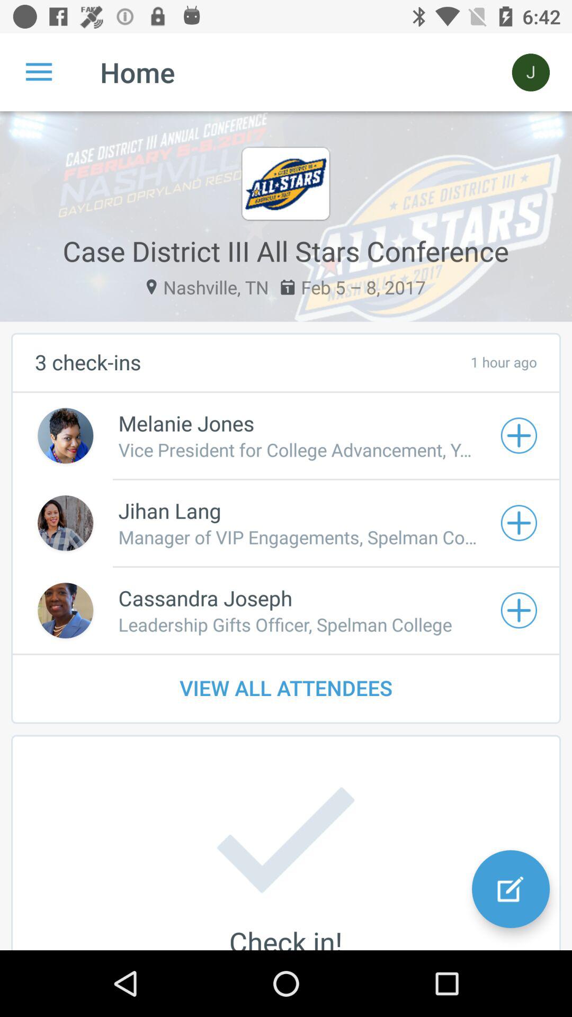 The image size is (572, 1017). I want to click on open the icon to the left of home icon, so click(39, 72).